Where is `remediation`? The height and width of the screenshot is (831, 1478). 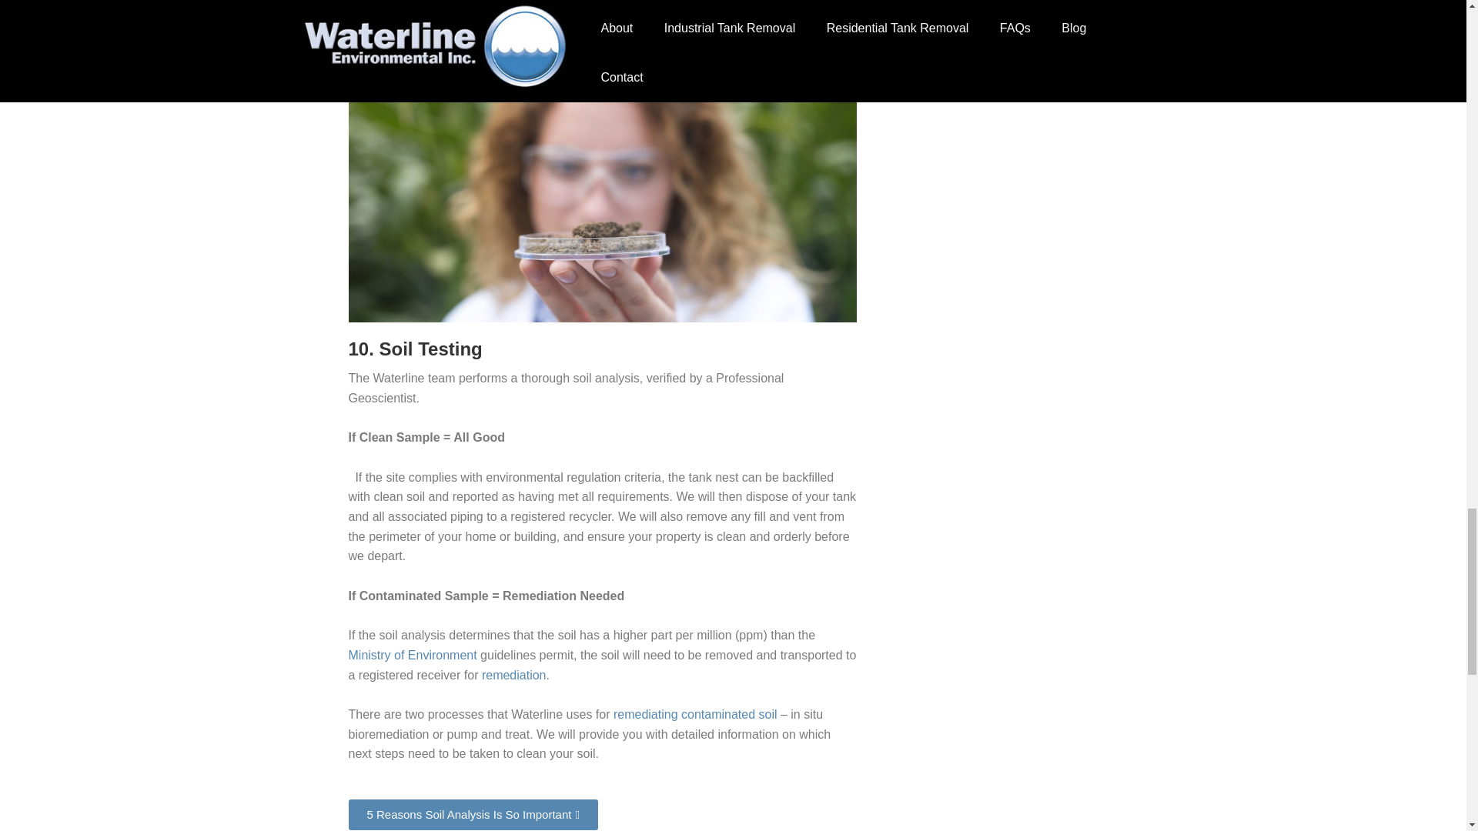
remediation is located at coordinates (514, 675).